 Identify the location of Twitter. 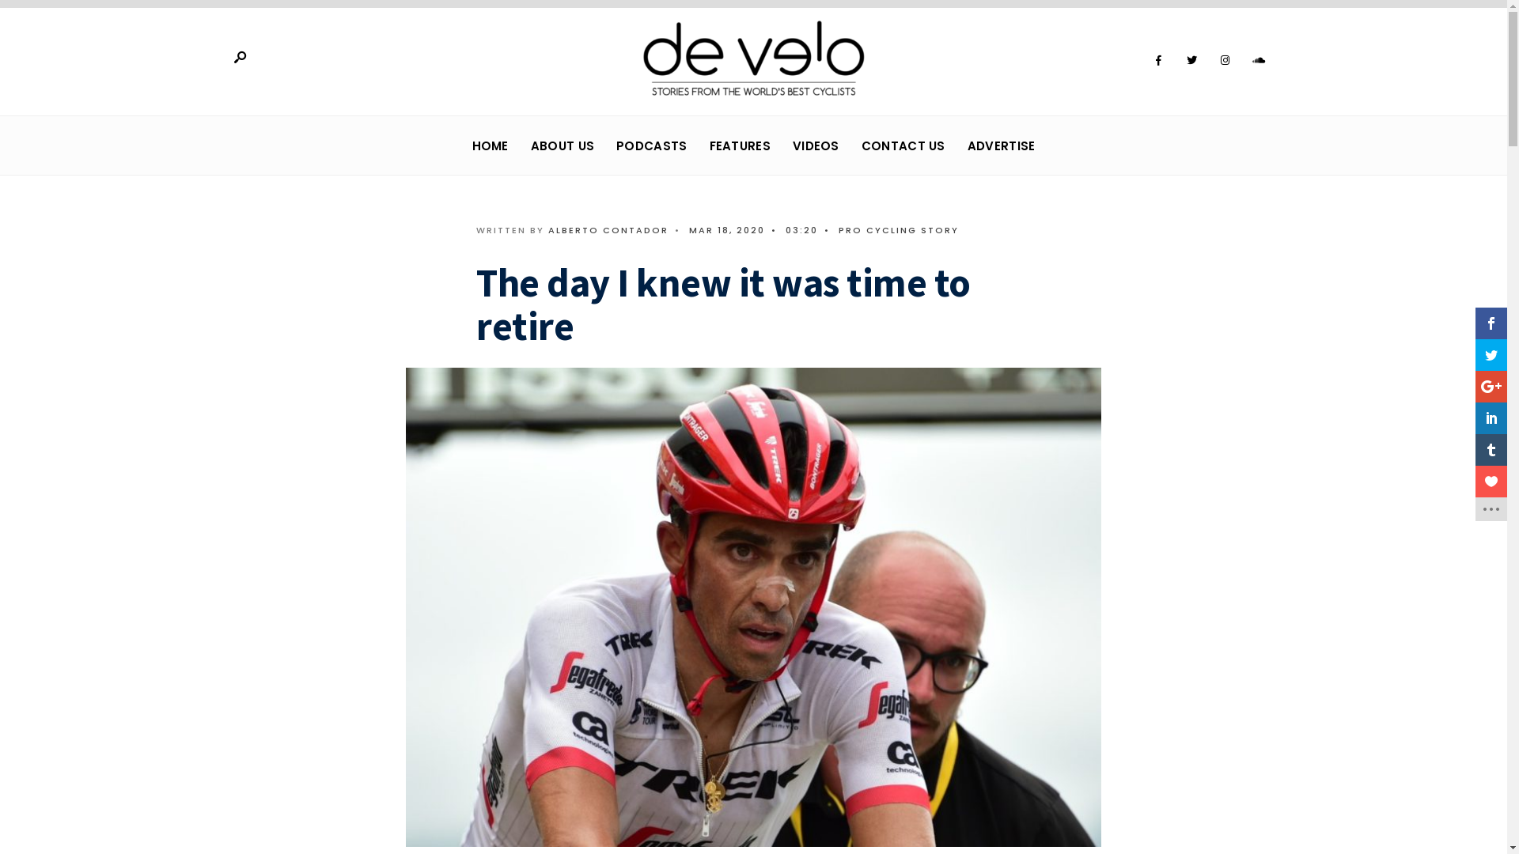
(1191, 61).